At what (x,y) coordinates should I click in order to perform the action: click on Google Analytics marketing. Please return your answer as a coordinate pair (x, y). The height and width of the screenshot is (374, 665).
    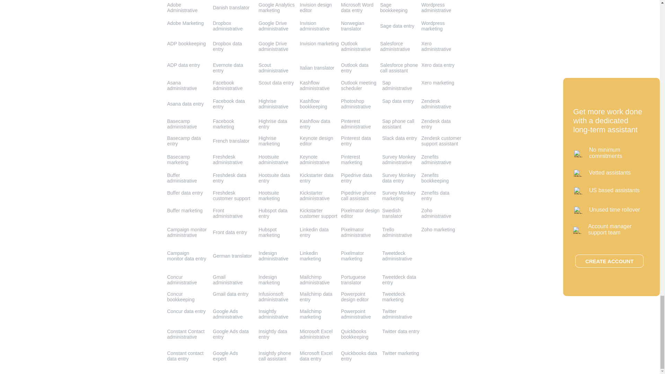
    Looking at the image, I should click on (276, 8).